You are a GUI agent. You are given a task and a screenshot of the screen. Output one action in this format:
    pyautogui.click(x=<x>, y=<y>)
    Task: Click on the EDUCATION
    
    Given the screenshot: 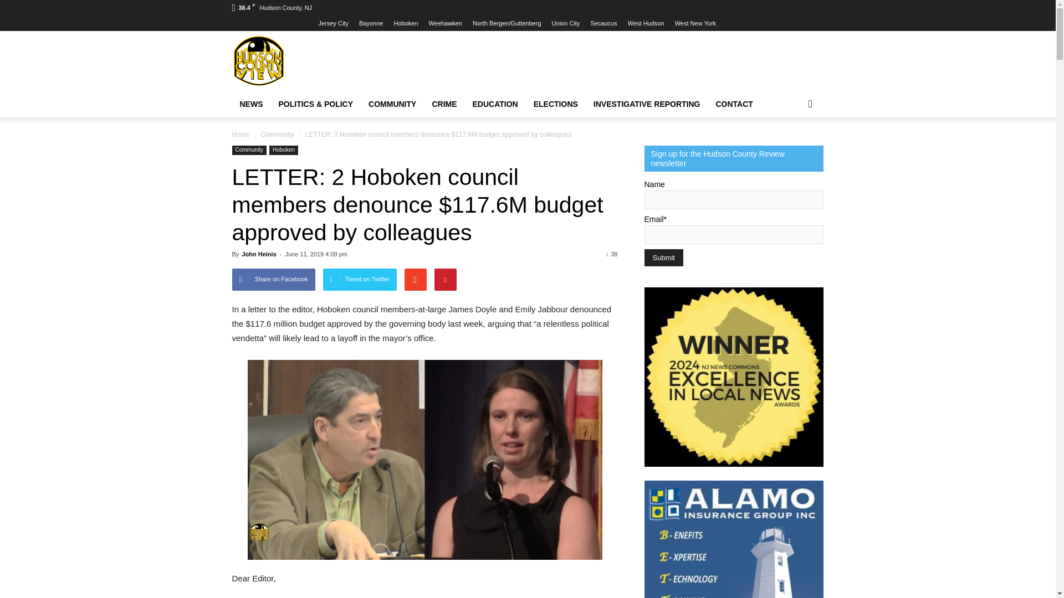 What is the action you would take?
    pyautogui.click(x=495, y=104)
    